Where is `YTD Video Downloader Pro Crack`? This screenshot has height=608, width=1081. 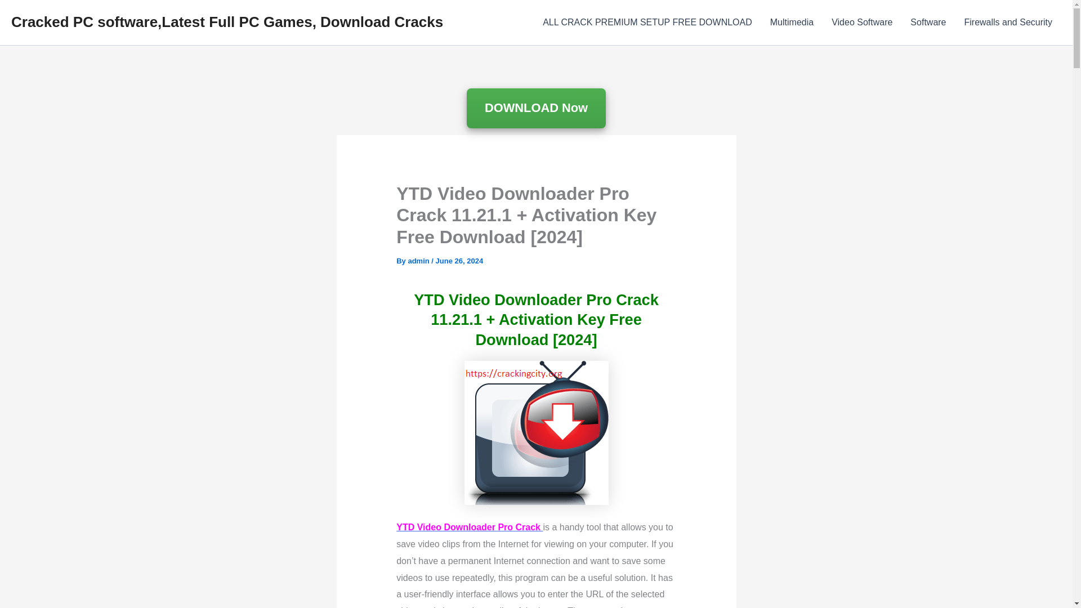 YTD Video Downloader Pro Crack is located at coordinates (535, 433).